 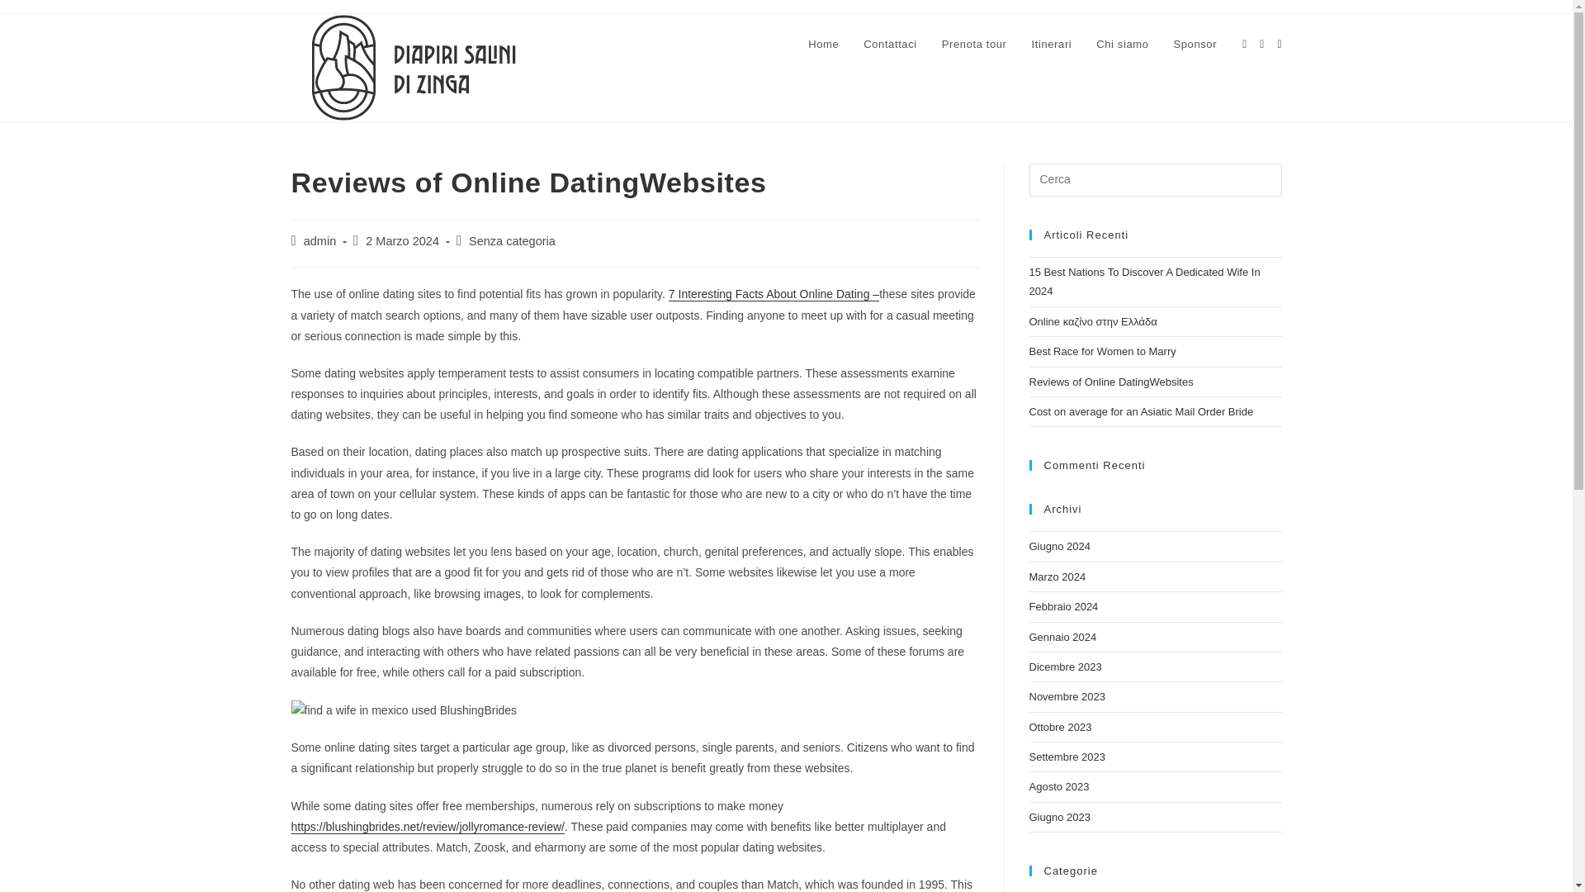 I want to click on Cost on average for an Asiatic Mail Order Bride, so click(x=1141, y=411).